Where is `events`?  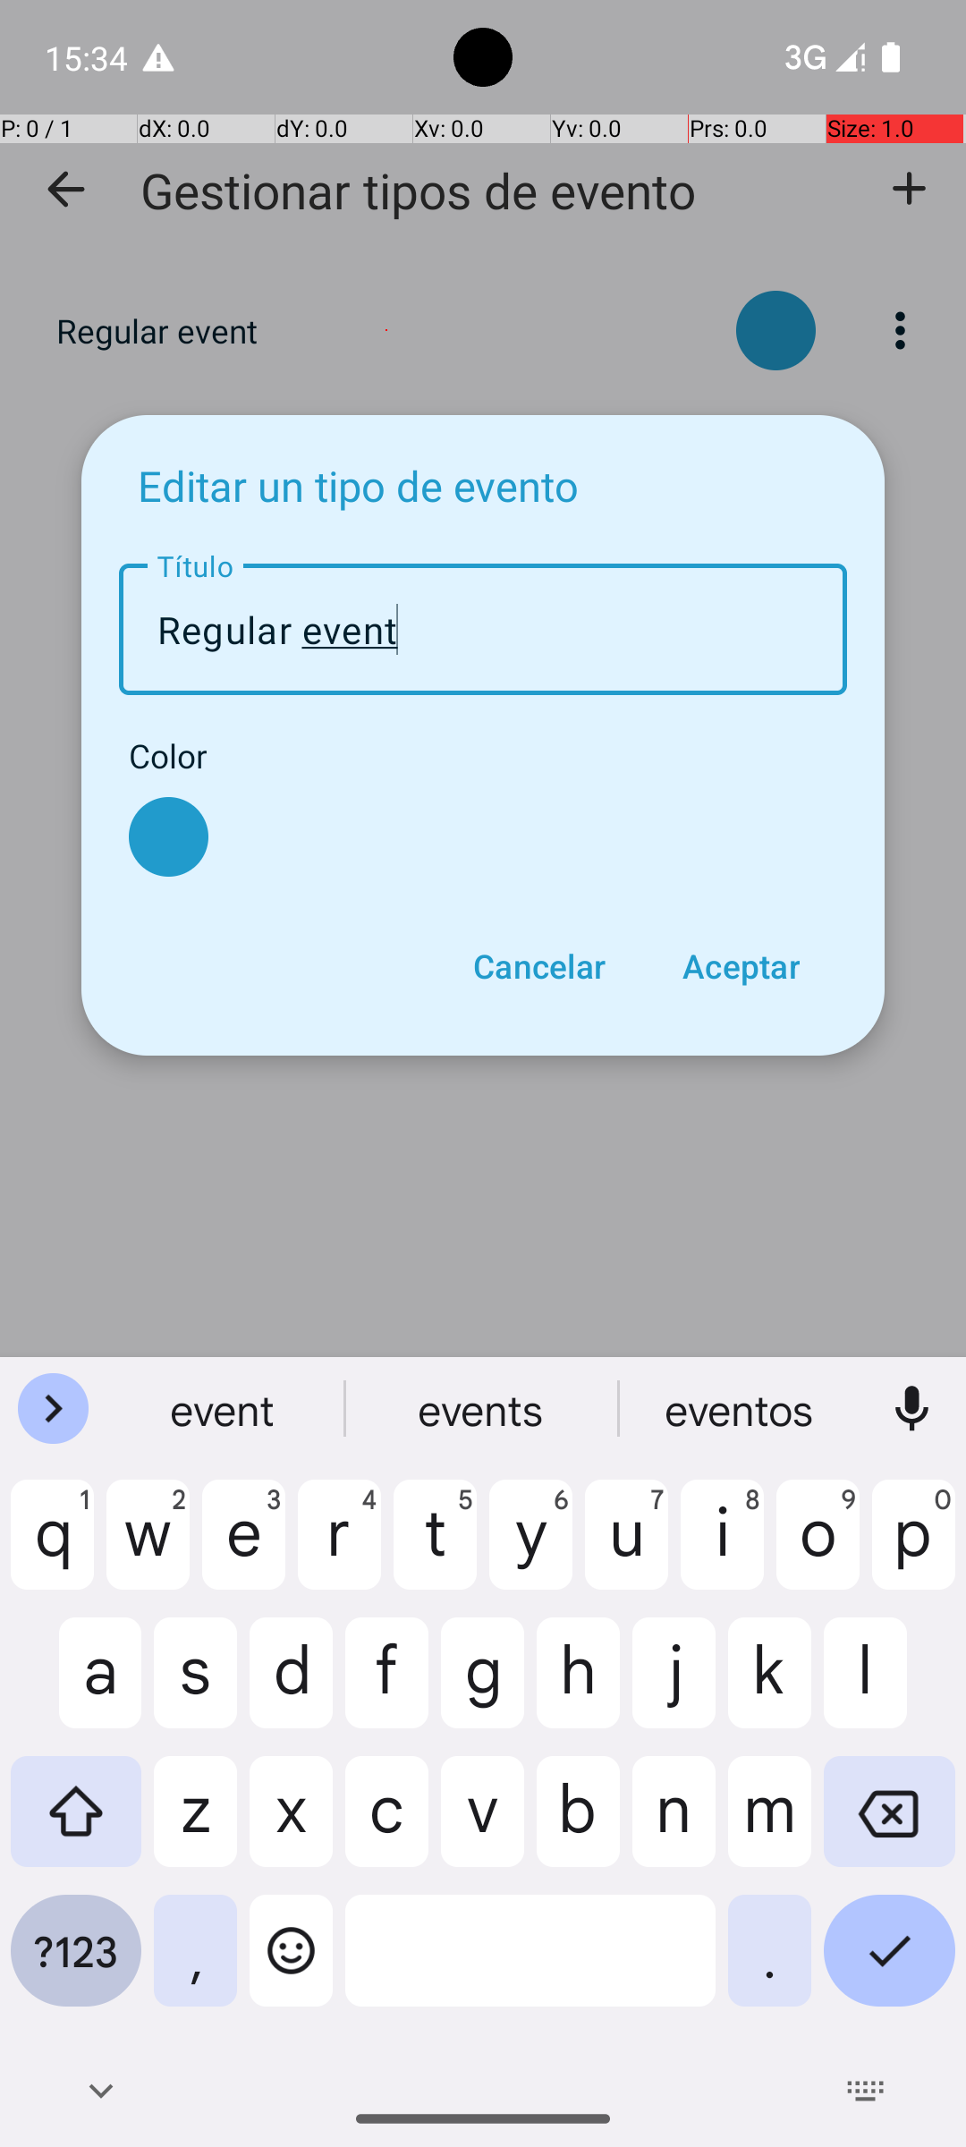
events is located at coordinates (483, 1409).